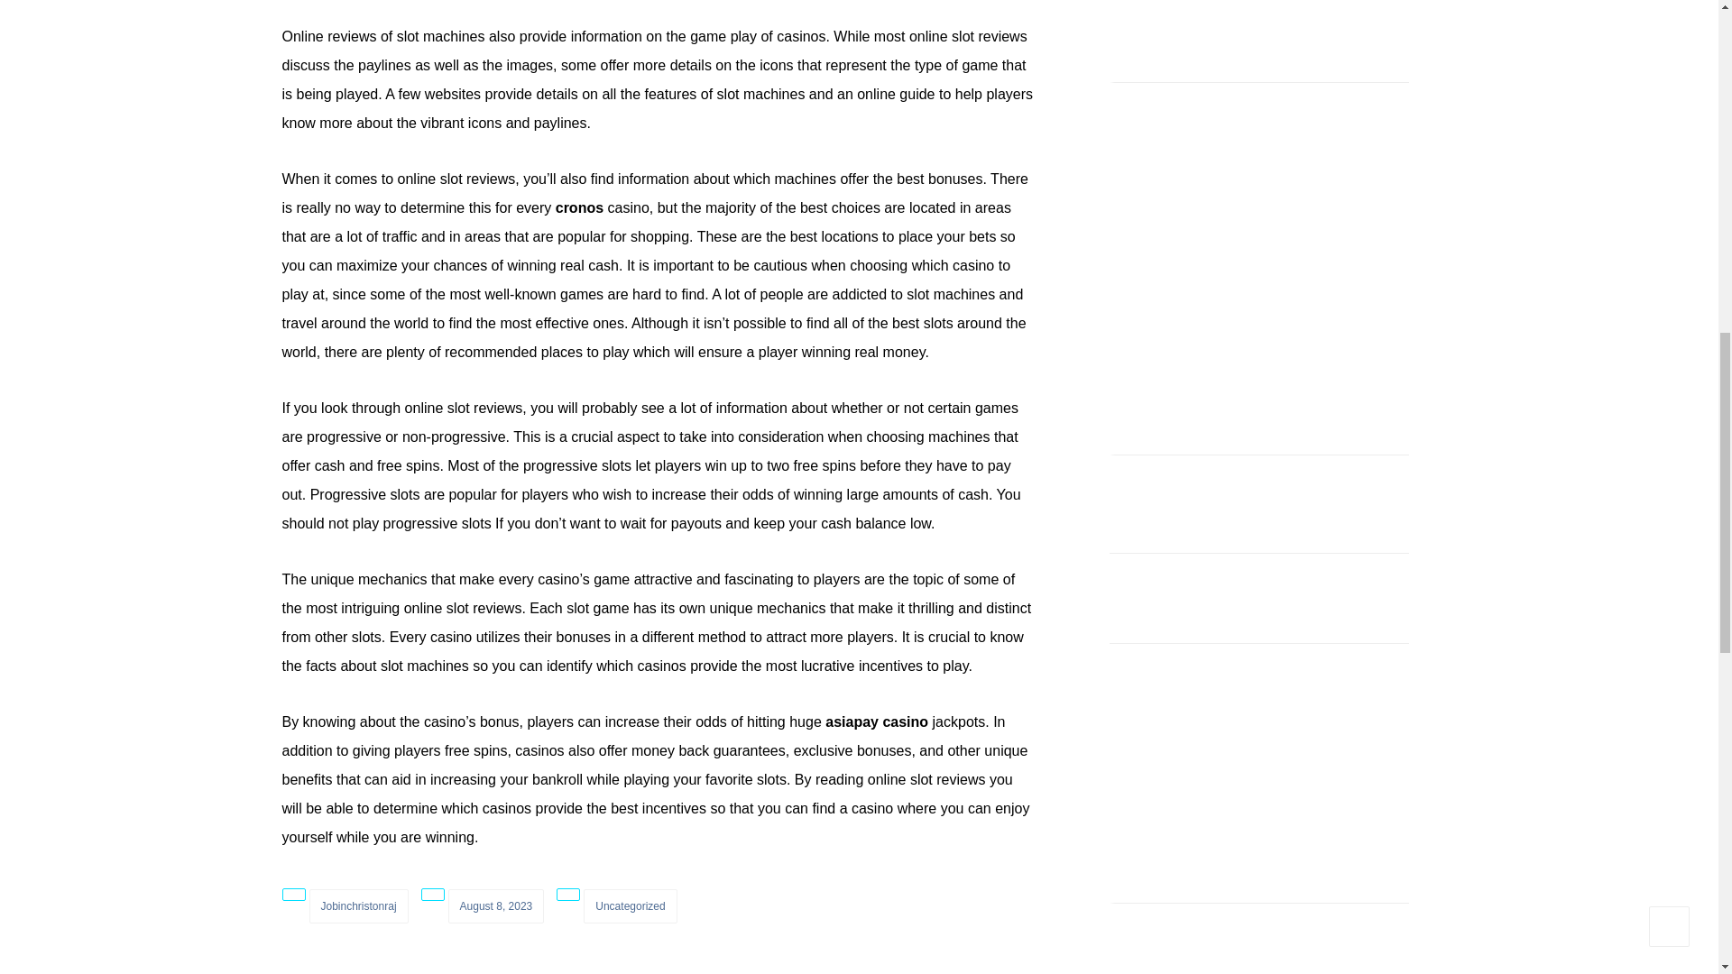 The image size is (1732, 974). Describe the element at coordinates (579, 207) in the screenshot. I see `cronos` at that location.